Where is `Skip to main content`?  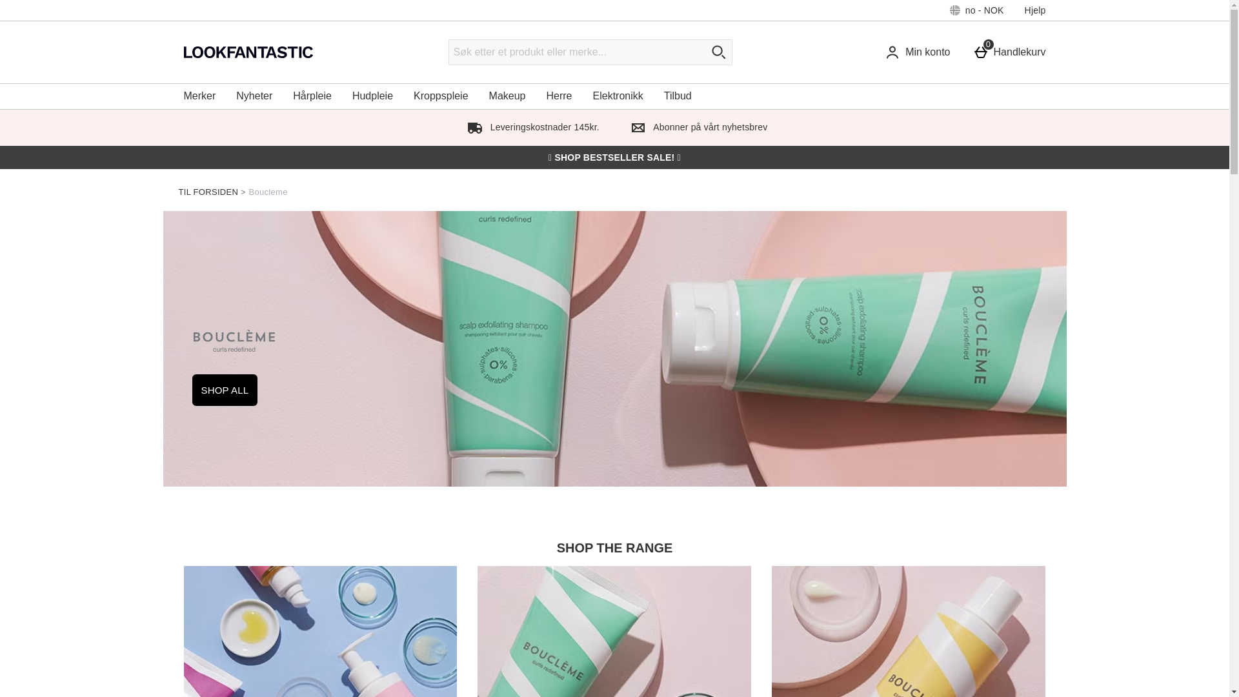
Skip to main content is located at coordinates (1012, 52).